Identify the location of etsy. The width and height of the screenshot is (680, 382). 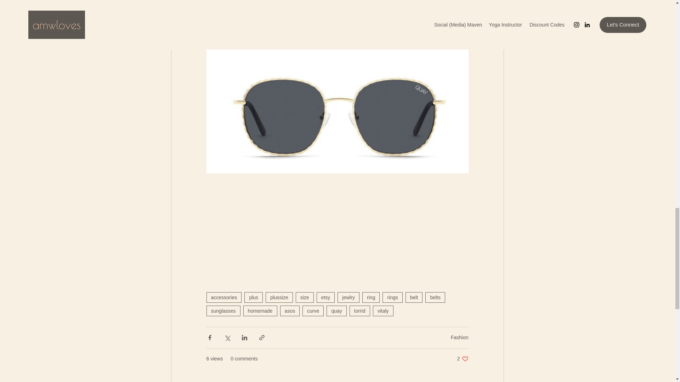
(326, 297).